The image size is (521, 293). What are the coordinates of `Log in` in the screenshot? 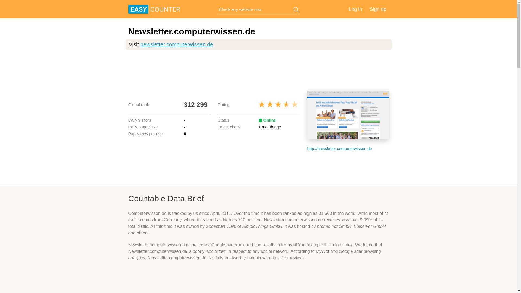 It's located at (355, 9).